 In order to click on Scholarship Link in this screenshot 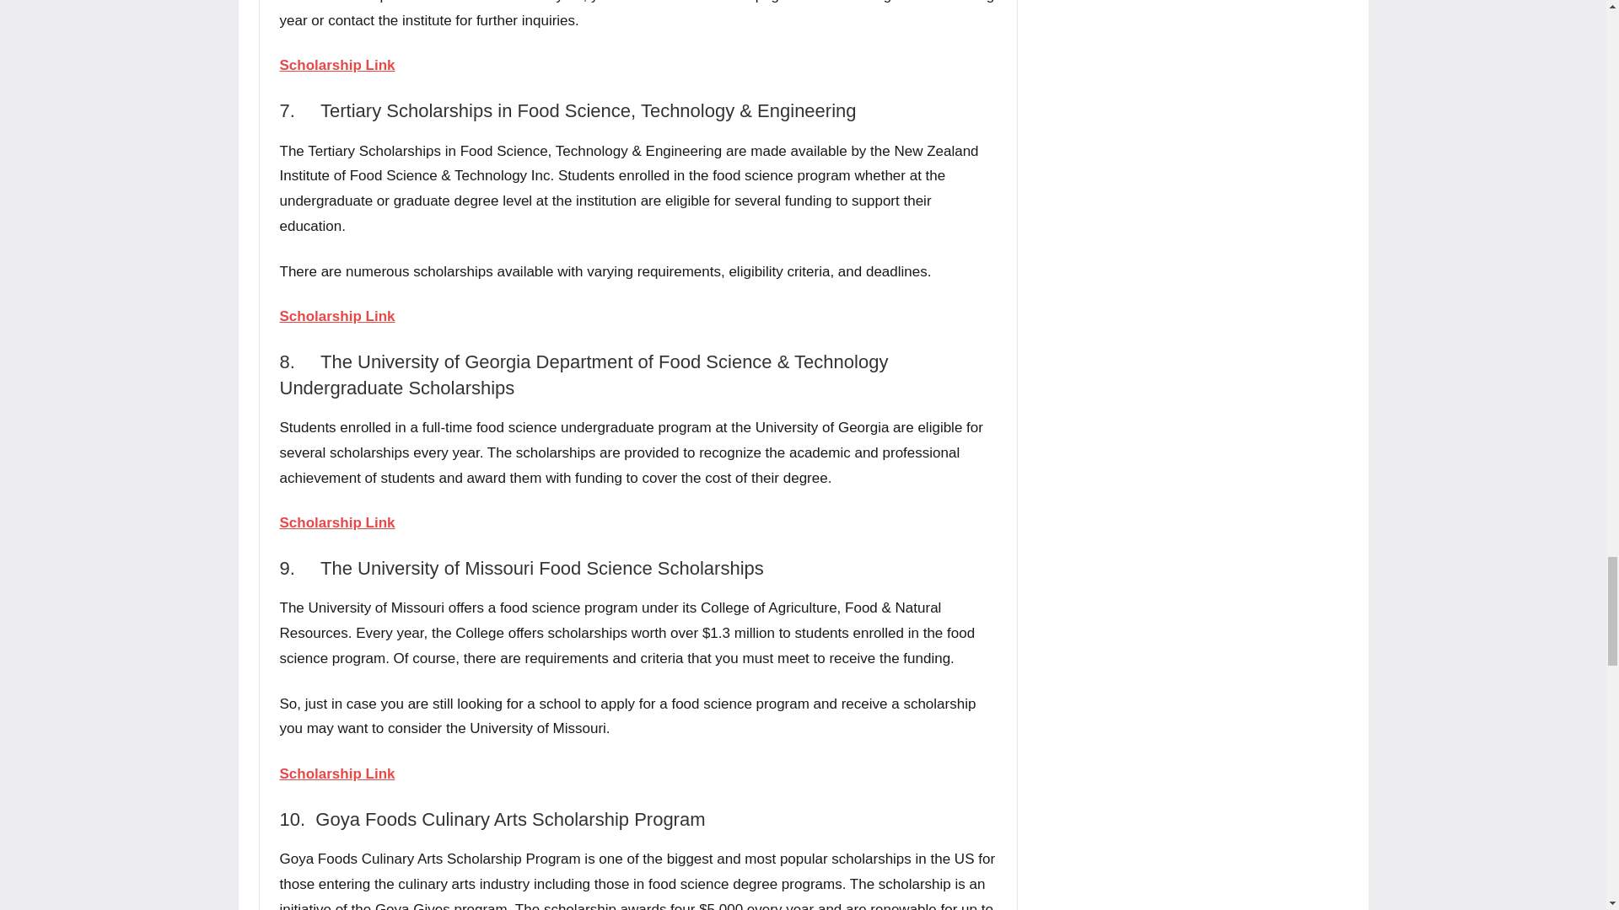, I will do `click(337, 522)`.